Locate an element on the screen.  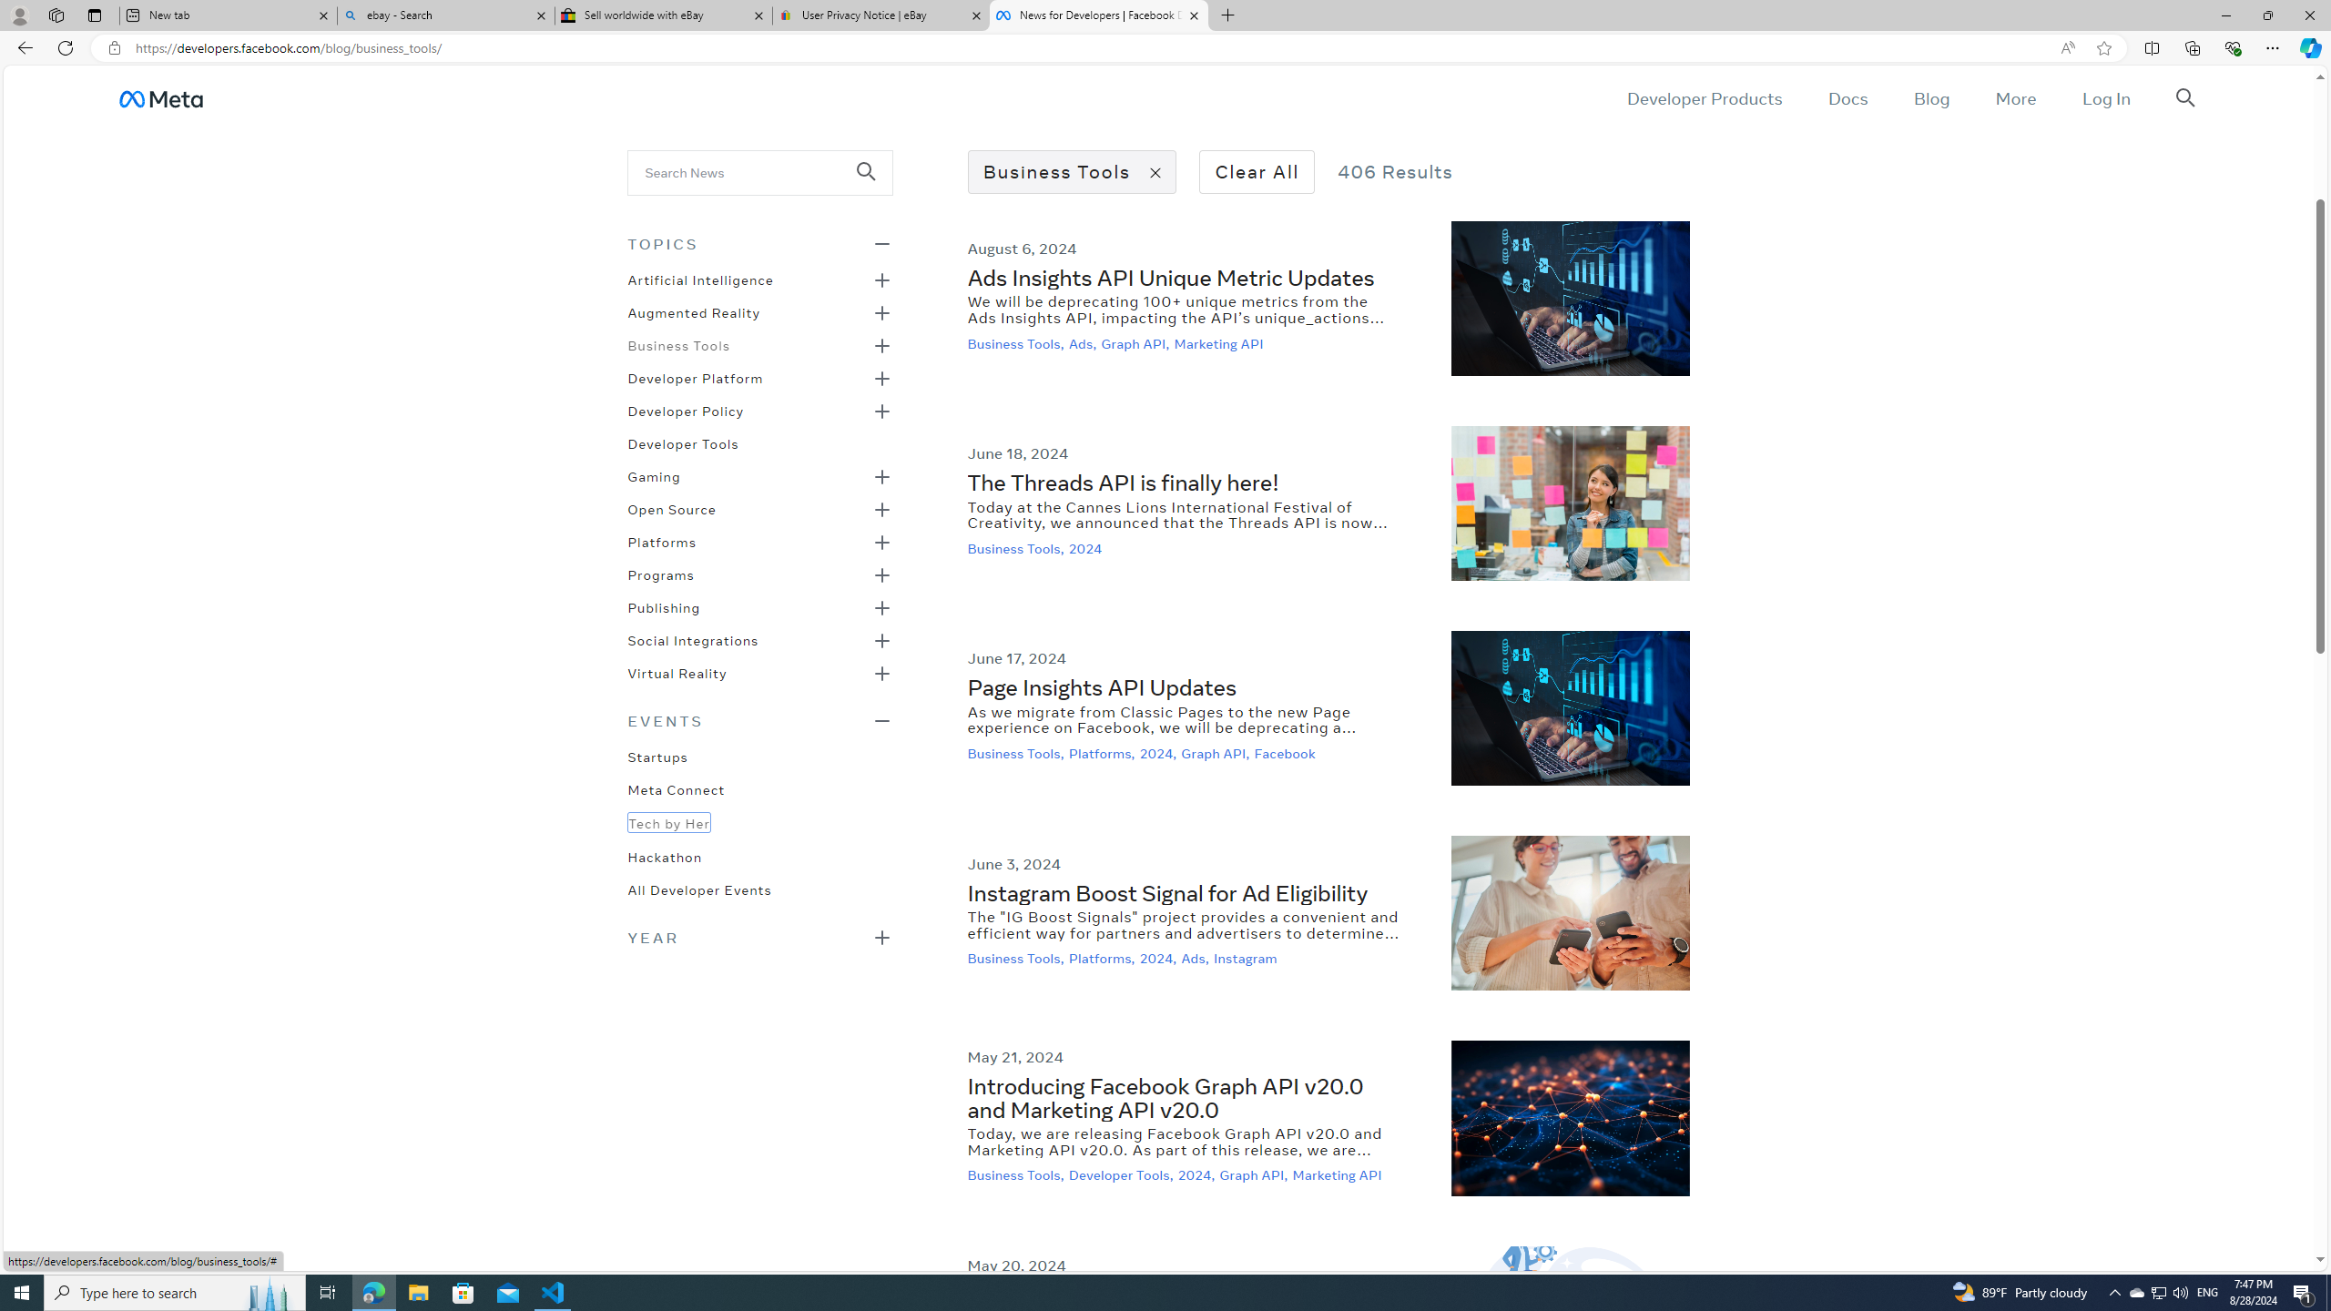
Log In is located at coordinates (2105, 98).